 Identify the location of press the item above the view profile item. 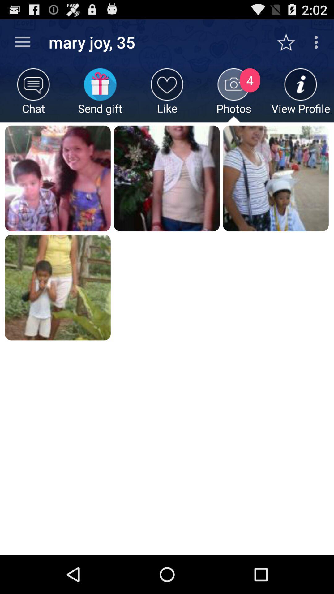
(289, 42).